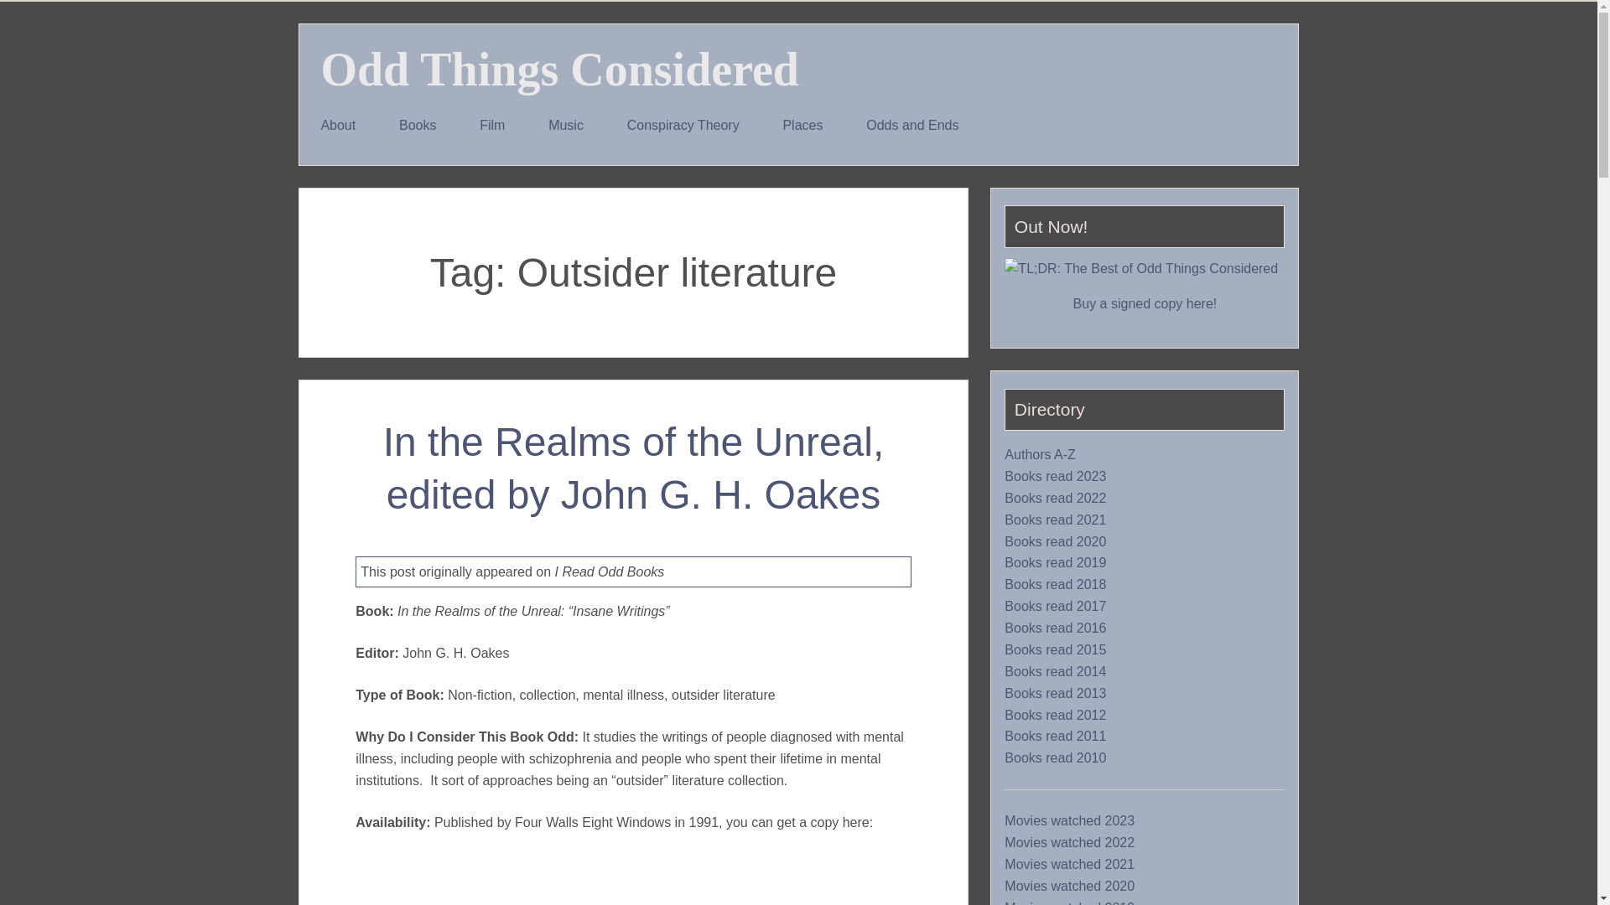 This screenshot has height=905, width=1610. What do you see at coordinates (912, 126) in the screenshot?
I see `Odds and Ends` at bounding box center [912, 126].